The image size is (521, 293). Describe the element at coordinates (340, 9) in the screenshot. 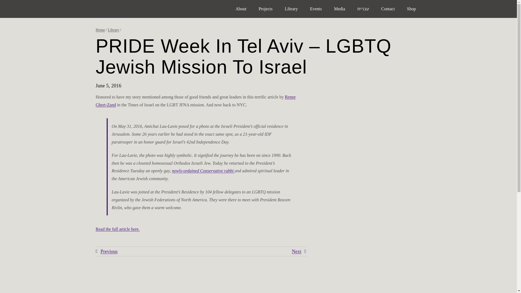

I see `Media` at that location.